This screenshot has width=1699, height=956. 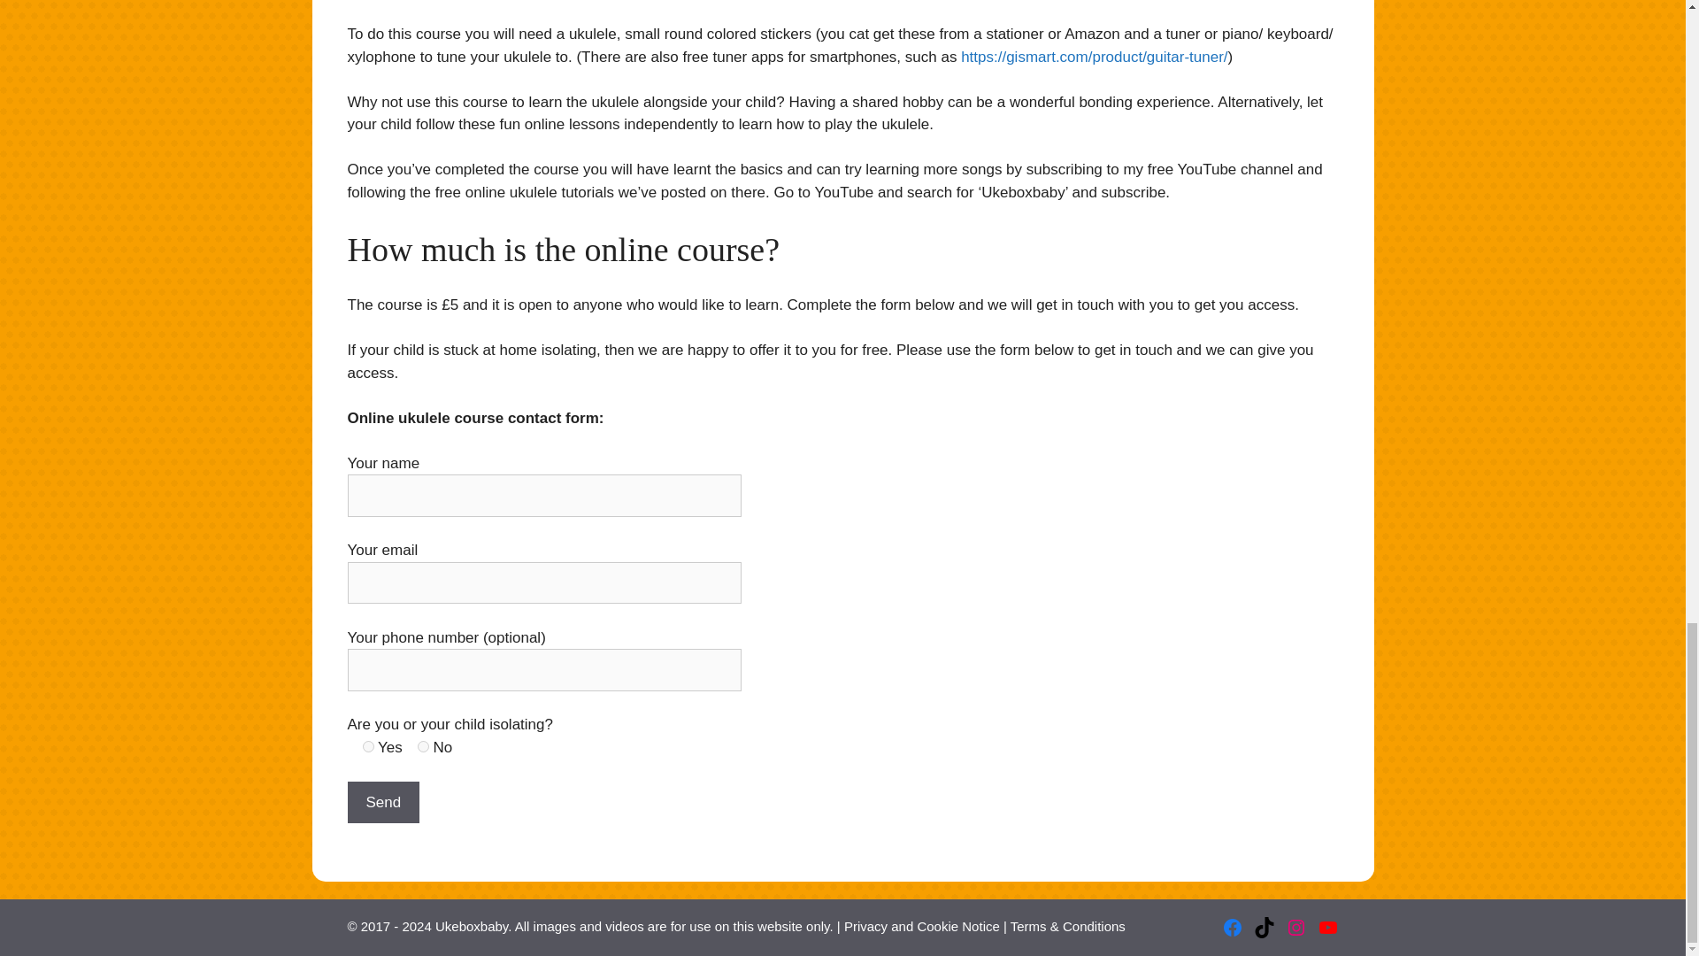 I want to click on Instagram, so click(x=1295, y=927).